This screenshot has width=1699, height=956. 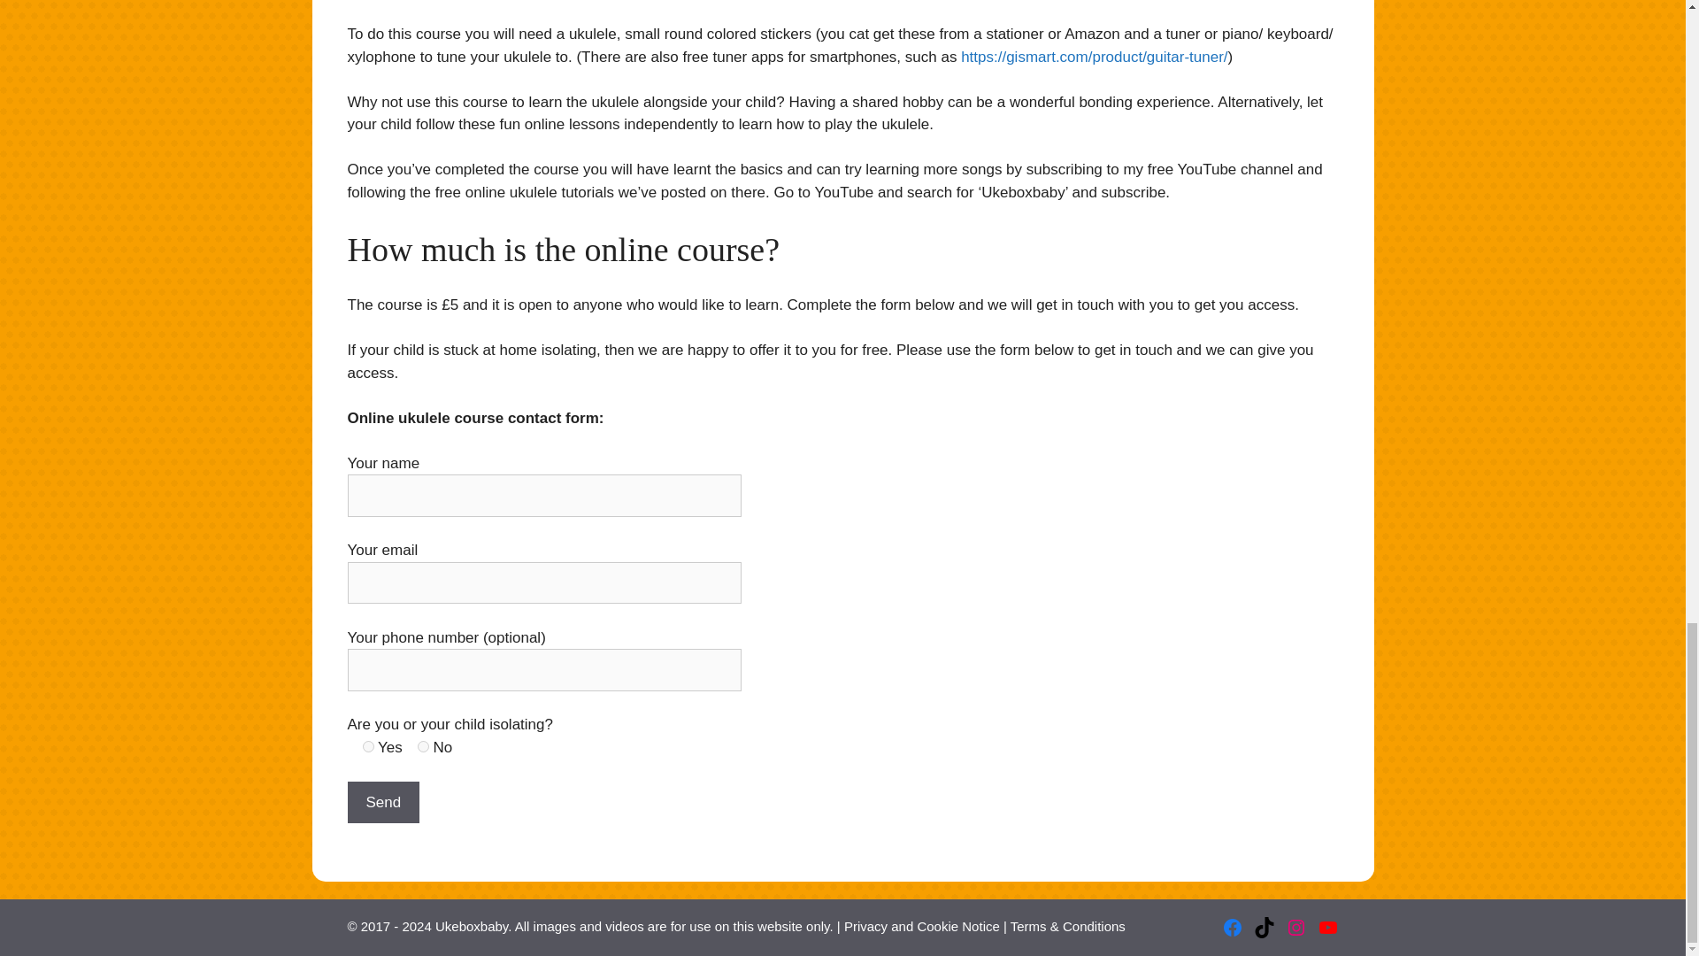 I want to click on Instagram, so click(x=1295, y=927).